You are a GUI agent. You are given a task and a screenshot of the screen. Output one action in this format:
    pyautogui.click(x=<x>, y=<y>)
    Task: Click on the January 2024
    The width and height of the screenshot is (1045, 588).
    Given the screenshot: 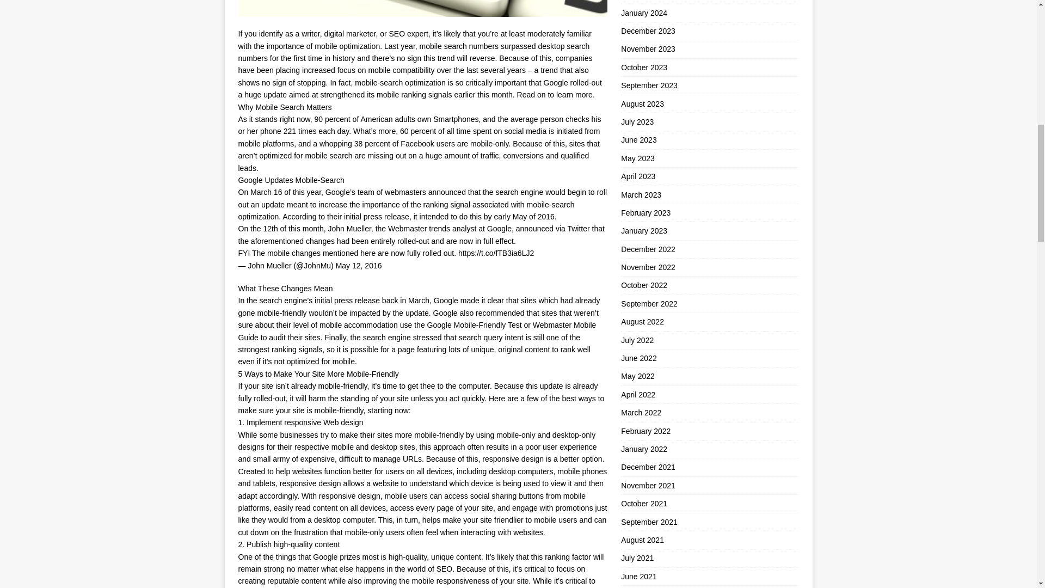 What is the action you would take?
    pyautogui.click(x=709, y=13)
    